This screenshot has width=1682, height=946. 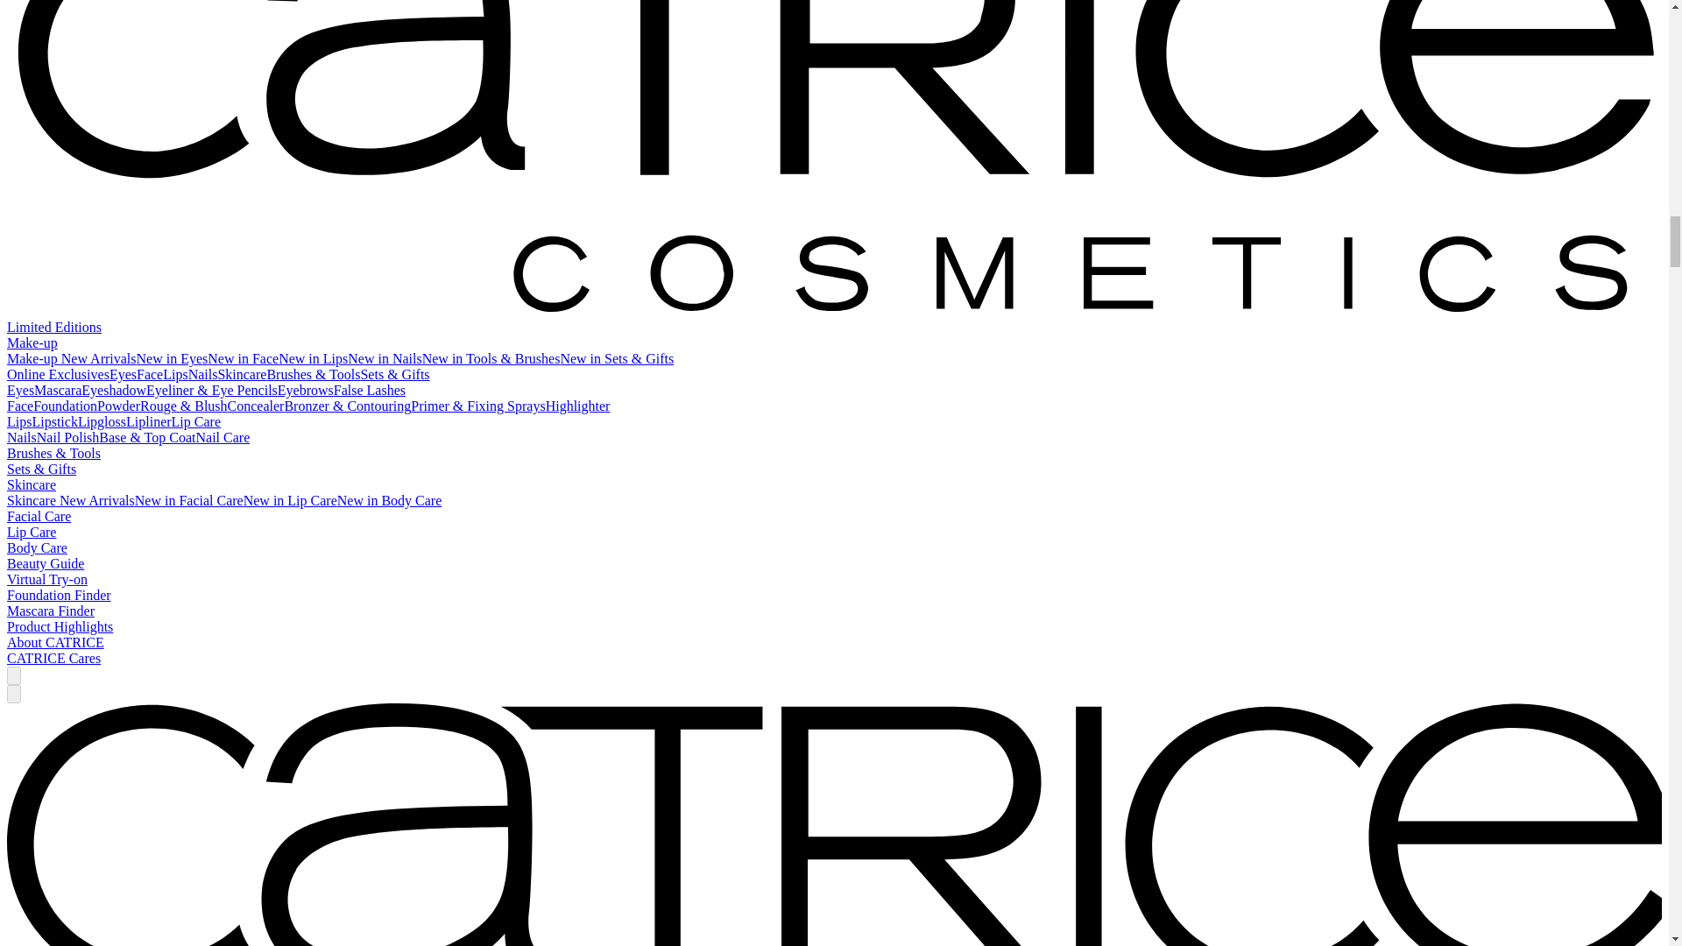 What do you see at coordinates (149, 375) in the screenshot?
I see `Face` at bounding box center [149, 375].